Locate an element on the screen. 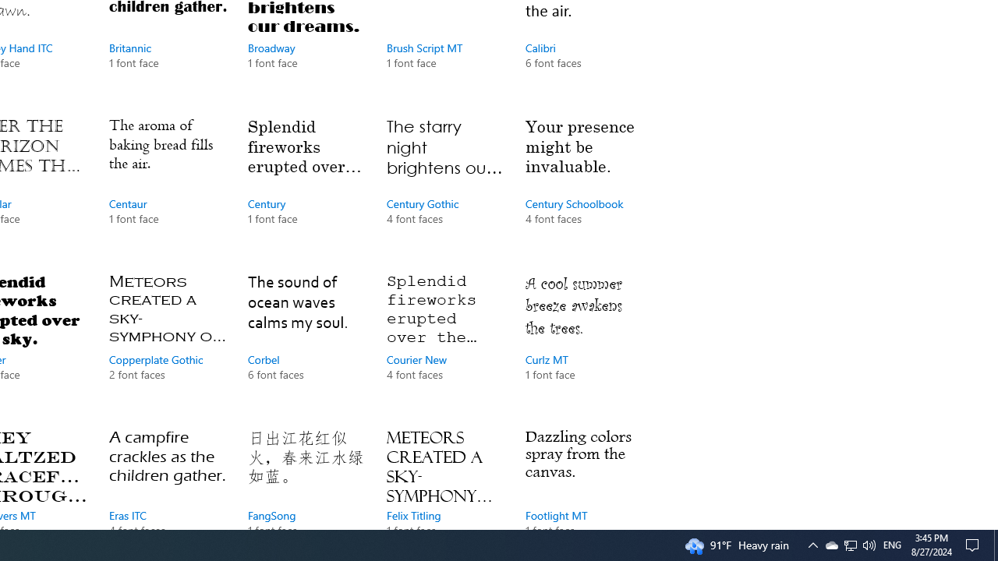 This screenshot has height=561, width=998. Courier New, 4 font faces is located at coordinates (444, 343).